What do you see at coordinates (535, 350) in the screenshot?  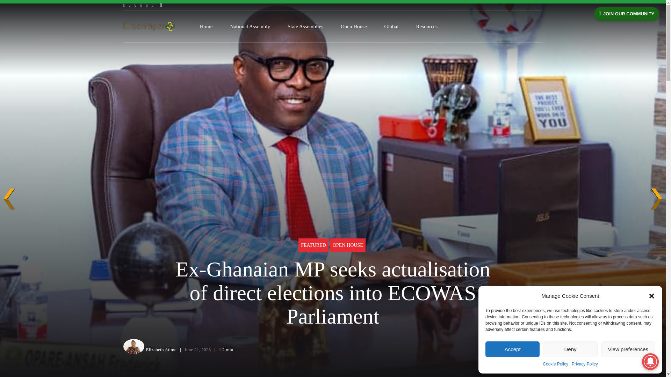 I see `Share on WhatsApp` at bounding box center [535, 350].